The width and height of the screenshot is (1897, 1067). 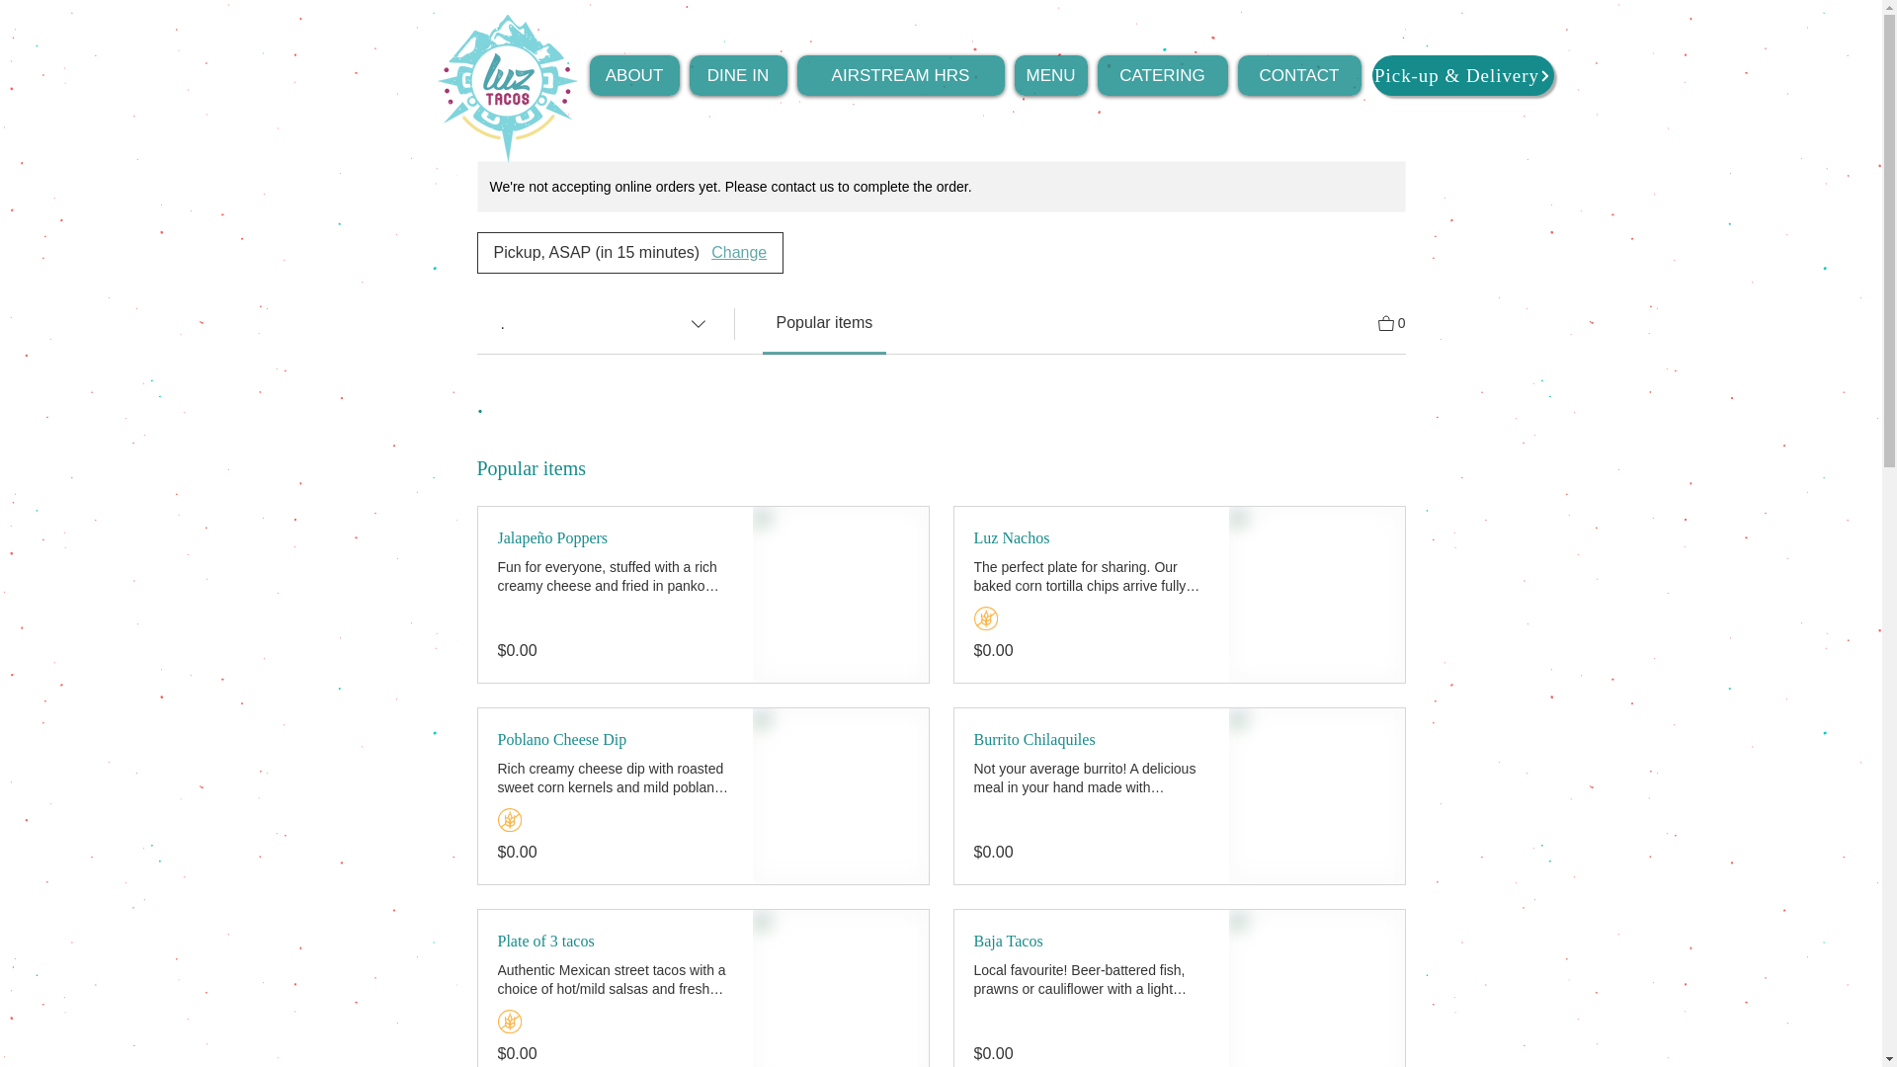 What do you see at coordinates (1391, 322) in the screenshot?
I see `0` at bounding box center [1391, 322].